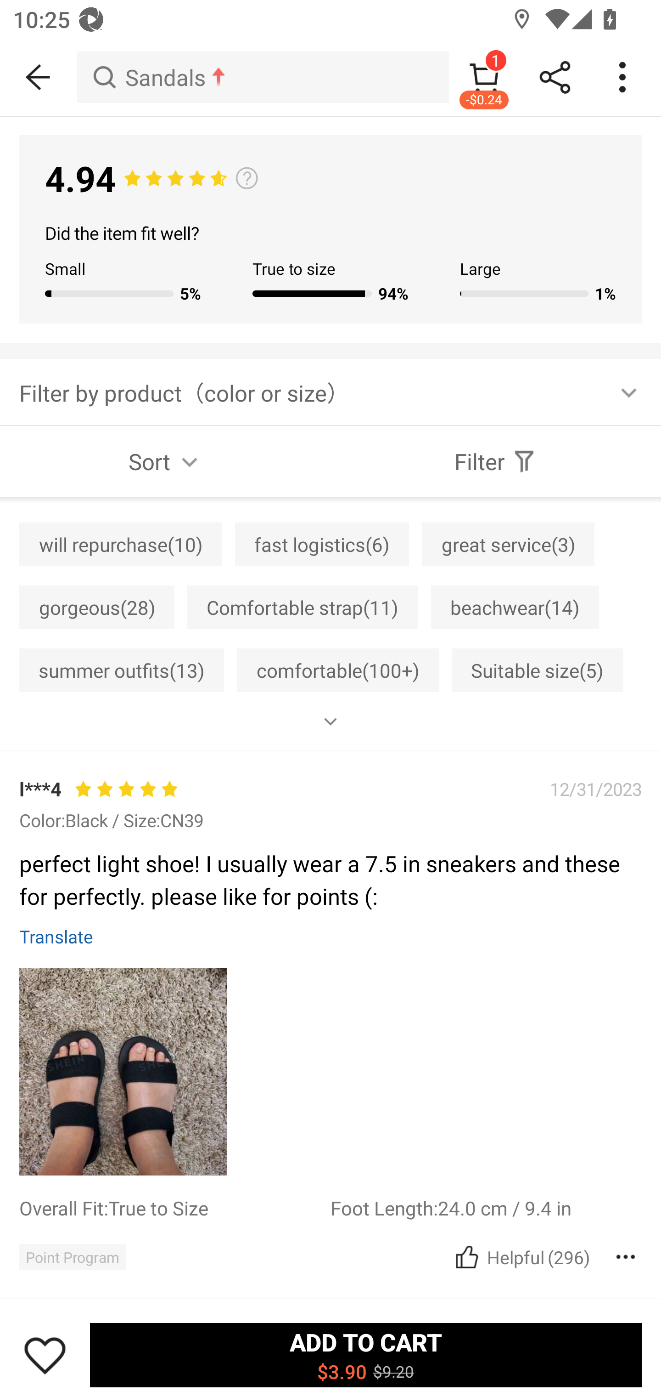  Describe the element at coordinates (365, 1355) in the screenshot. I see `ADD TO CART $3.90 $9.20` at that location.